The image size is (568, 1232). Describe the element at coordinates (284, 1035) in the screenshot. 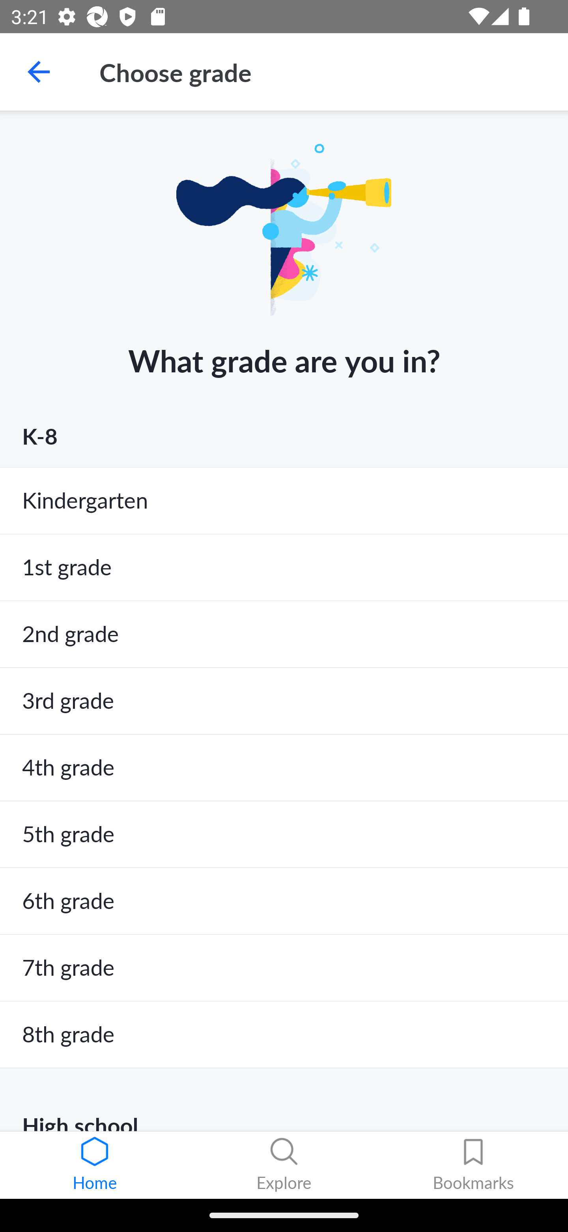

I see `8th grade` at that location.